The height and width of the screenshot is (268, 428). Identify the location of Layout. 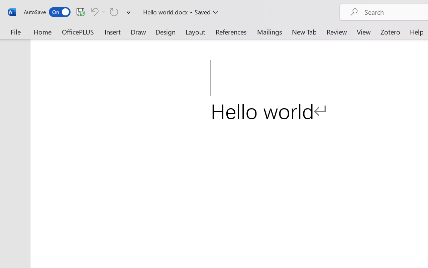
(195, 31).